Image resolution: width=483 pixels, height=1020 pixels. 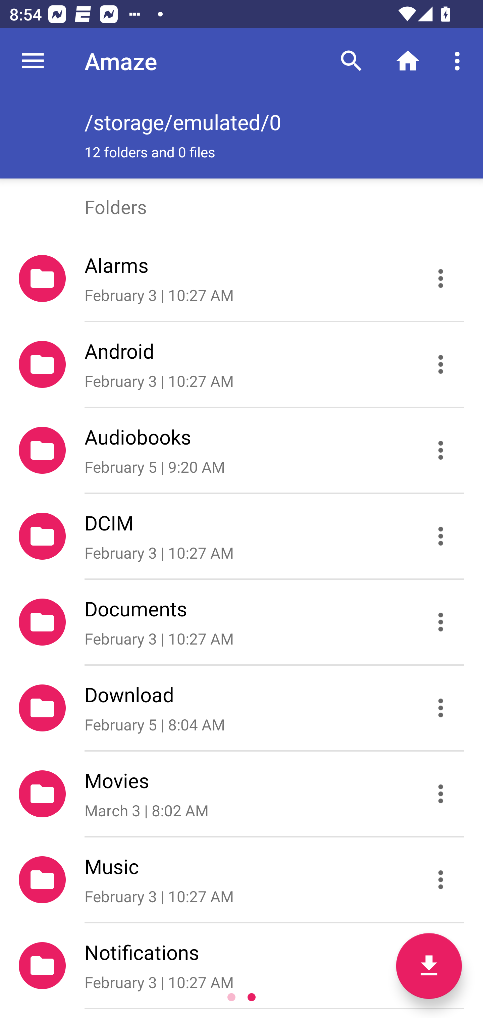 I want to click on Audiobooks February 5 | 9:20 AM, so click(x=241, y=450).